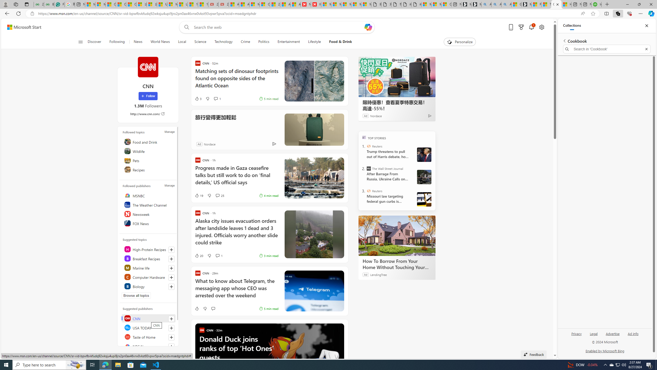  Describe the element at coordinates (171, 346) in the screenshot. I see `Follow this source` at that location.